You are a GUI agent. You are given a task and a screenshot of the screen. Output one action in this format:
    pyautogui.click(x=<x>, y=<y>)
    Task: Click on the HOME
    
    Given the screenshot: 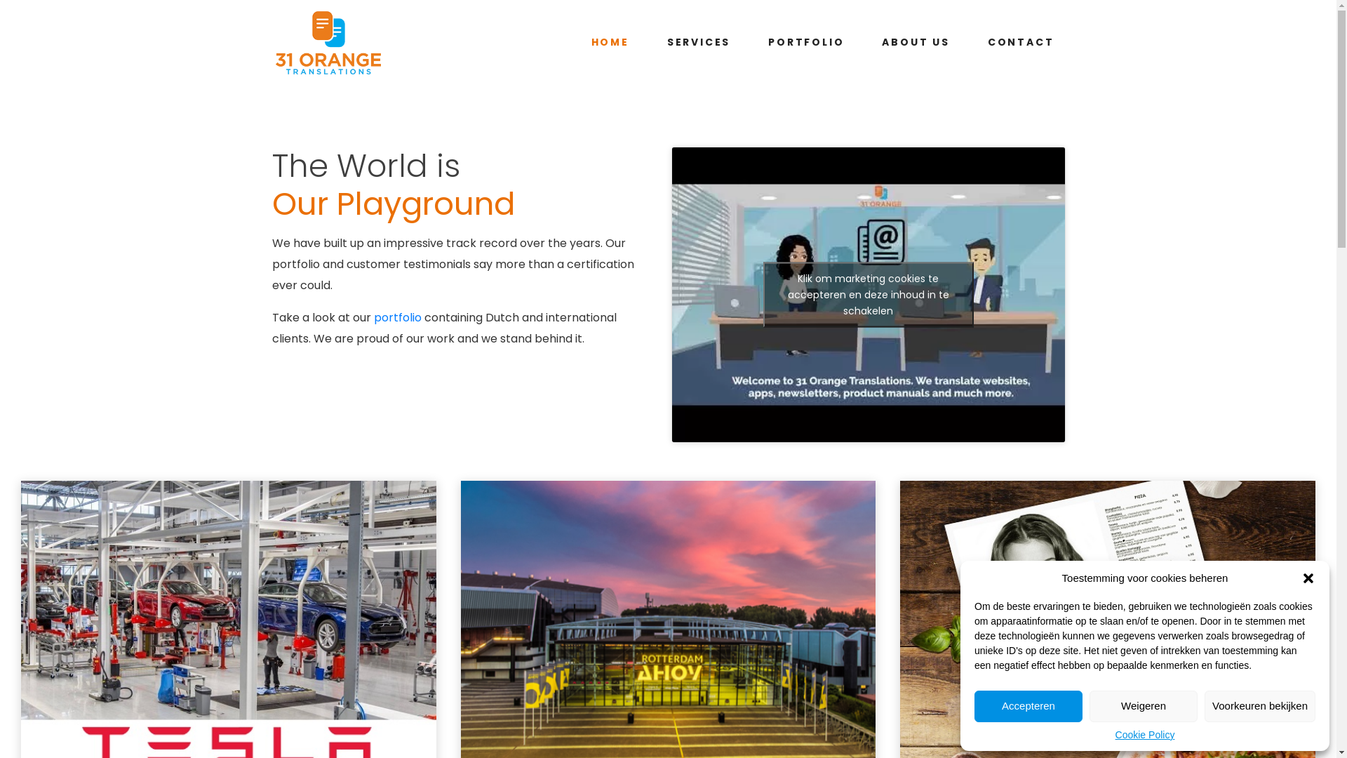 What is the action you would take?
    pyautogui.click(x=610, y=42)
    